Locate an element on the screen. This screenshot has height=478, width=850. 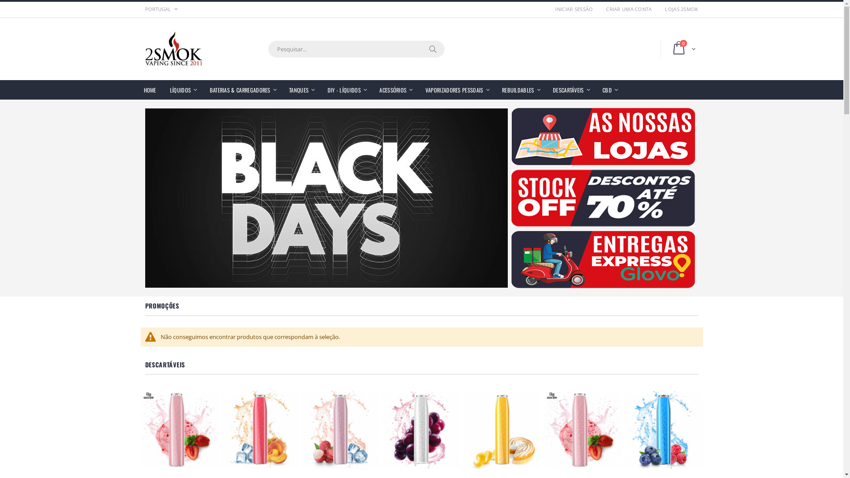
TANQUES is located at coordinates (302, 90).